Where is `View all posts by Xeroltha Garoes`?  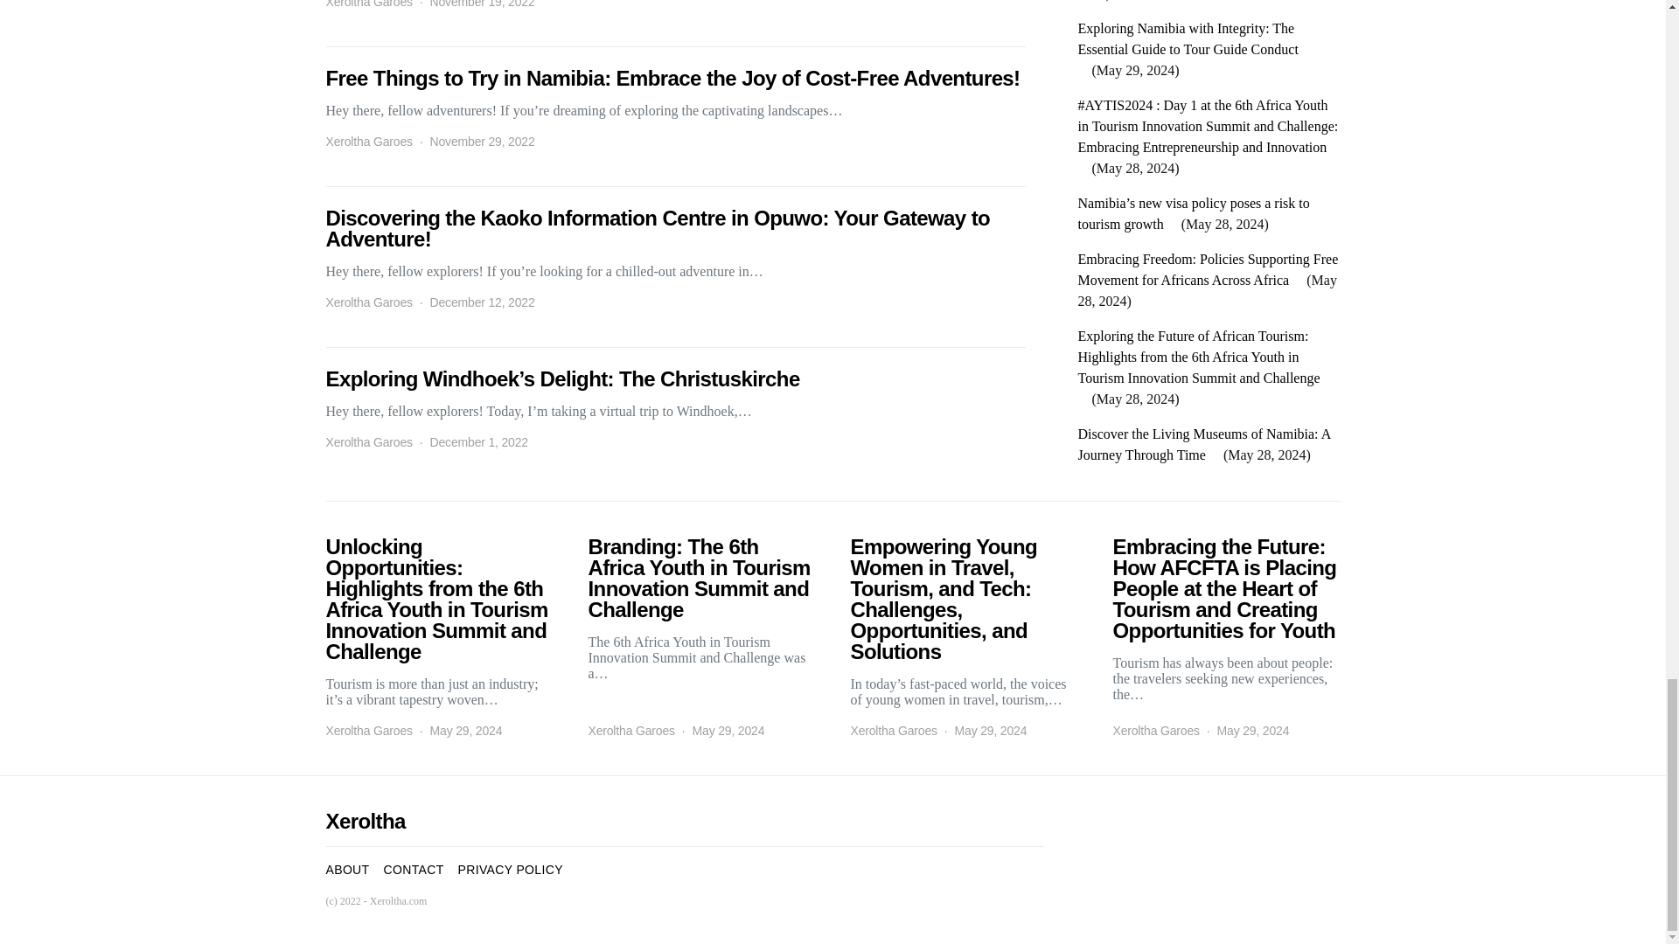 View all posts by Xeroltha Garoes is located at coordinates (368, 302).